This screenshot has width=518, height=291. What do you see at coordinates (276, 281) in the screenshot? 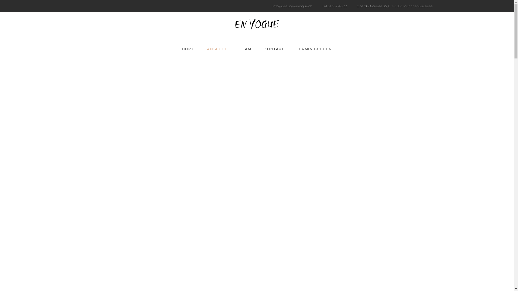
I see `DATENSCHUTZ` at bounding box center [276, 281].